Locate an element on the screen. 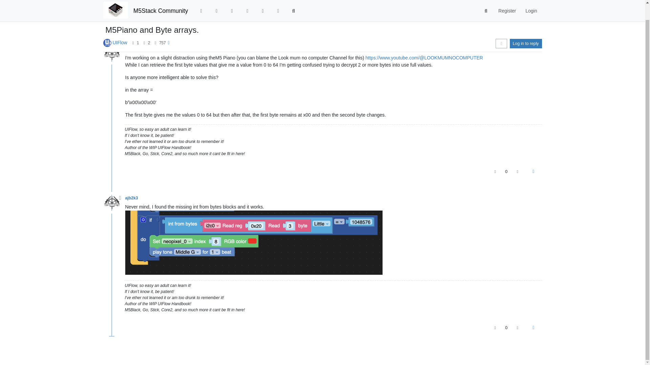 The height and width of the screenshot is (365, 650). Groups is located at coordinates (278, 1).